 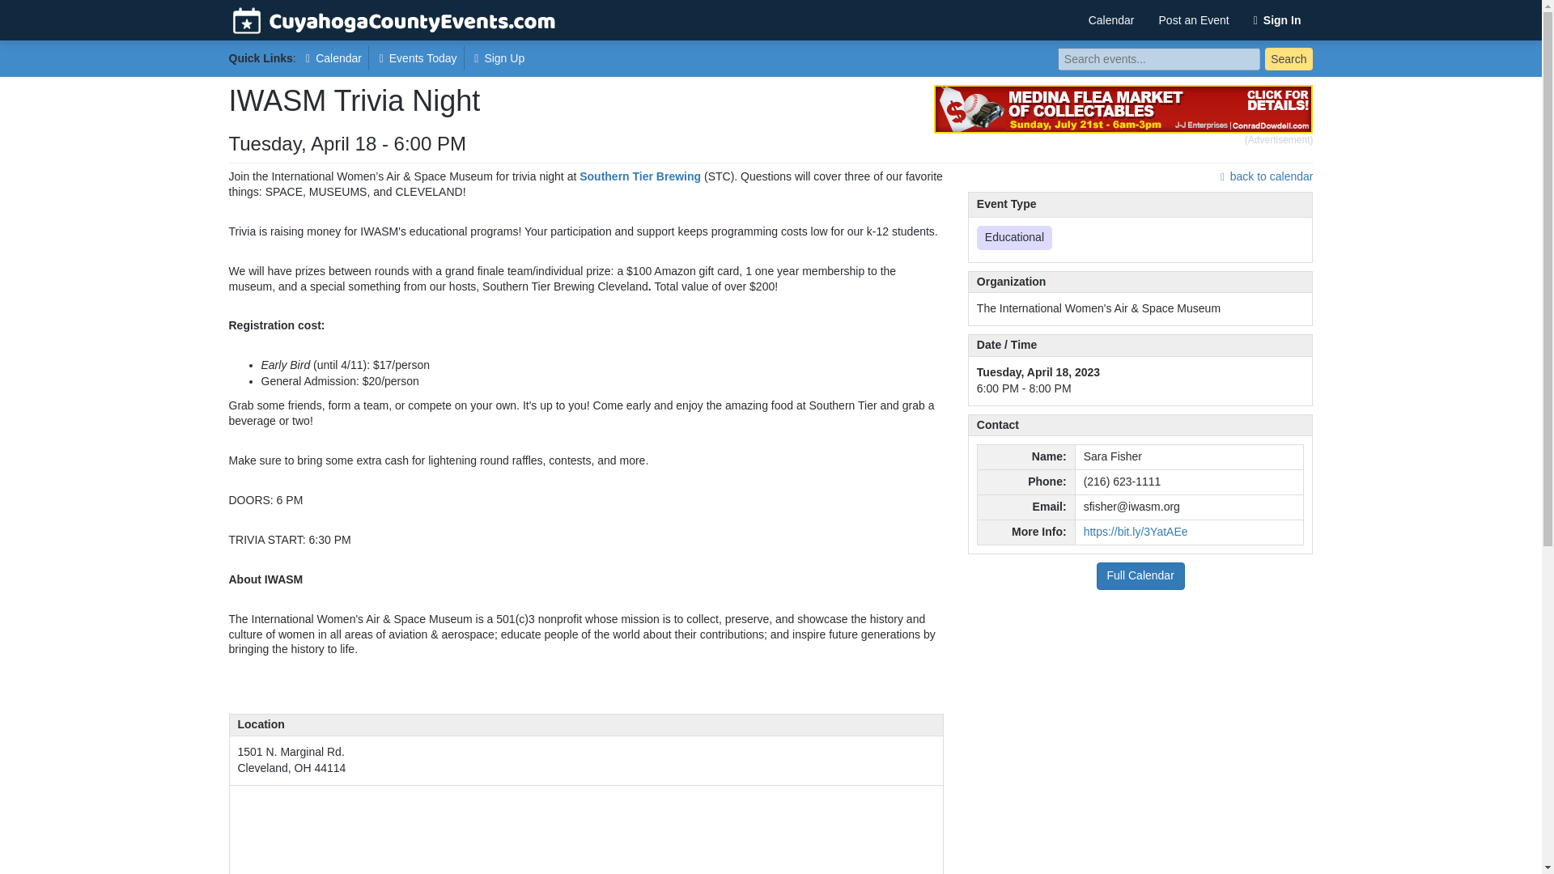 I want to click on Calendar, so click(x=1111, y=19).